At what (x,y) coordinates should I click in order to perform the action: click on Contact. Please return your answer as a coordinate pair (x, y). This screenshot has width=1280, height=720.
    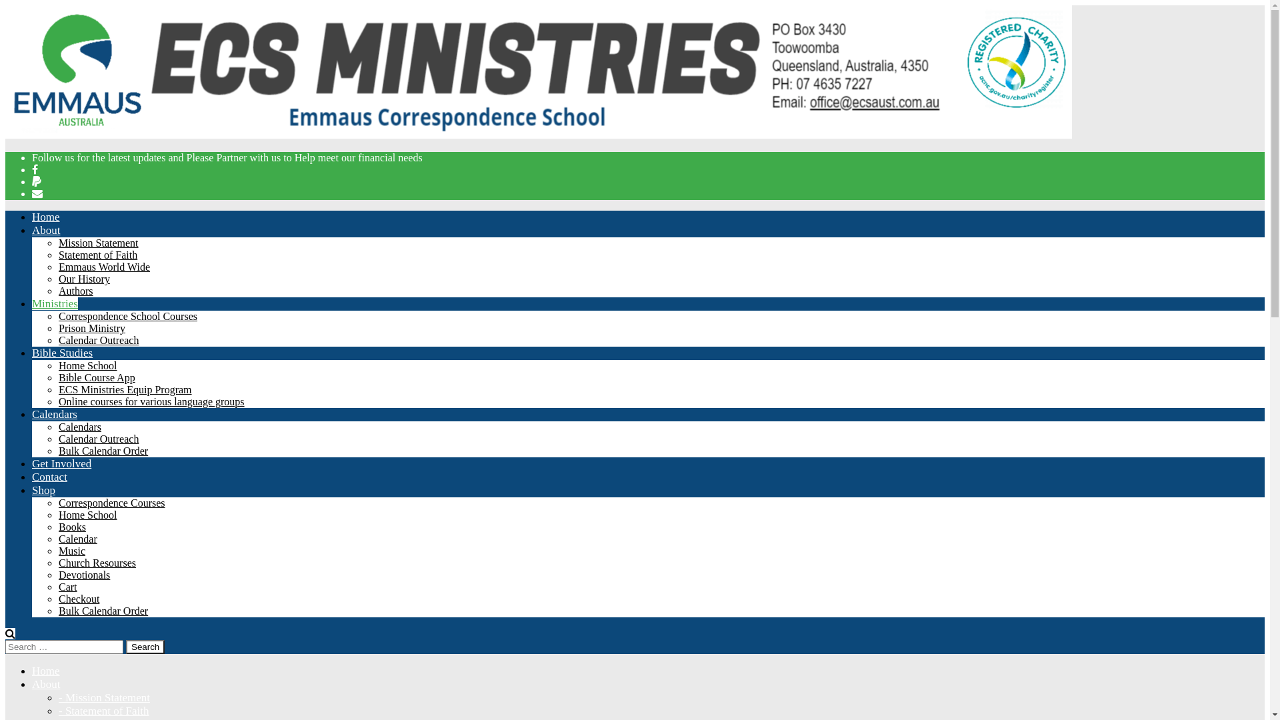
    Looking at the image, I should click on (49, 477).